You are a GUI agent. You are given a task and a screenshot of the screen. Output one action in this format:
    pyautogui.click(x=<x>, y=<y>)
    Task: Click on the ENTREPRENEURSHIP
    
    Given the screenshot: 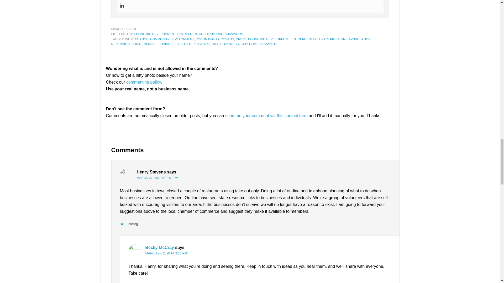 What is the action you would take?
    pyautogui.click(x=335, y=39)
    